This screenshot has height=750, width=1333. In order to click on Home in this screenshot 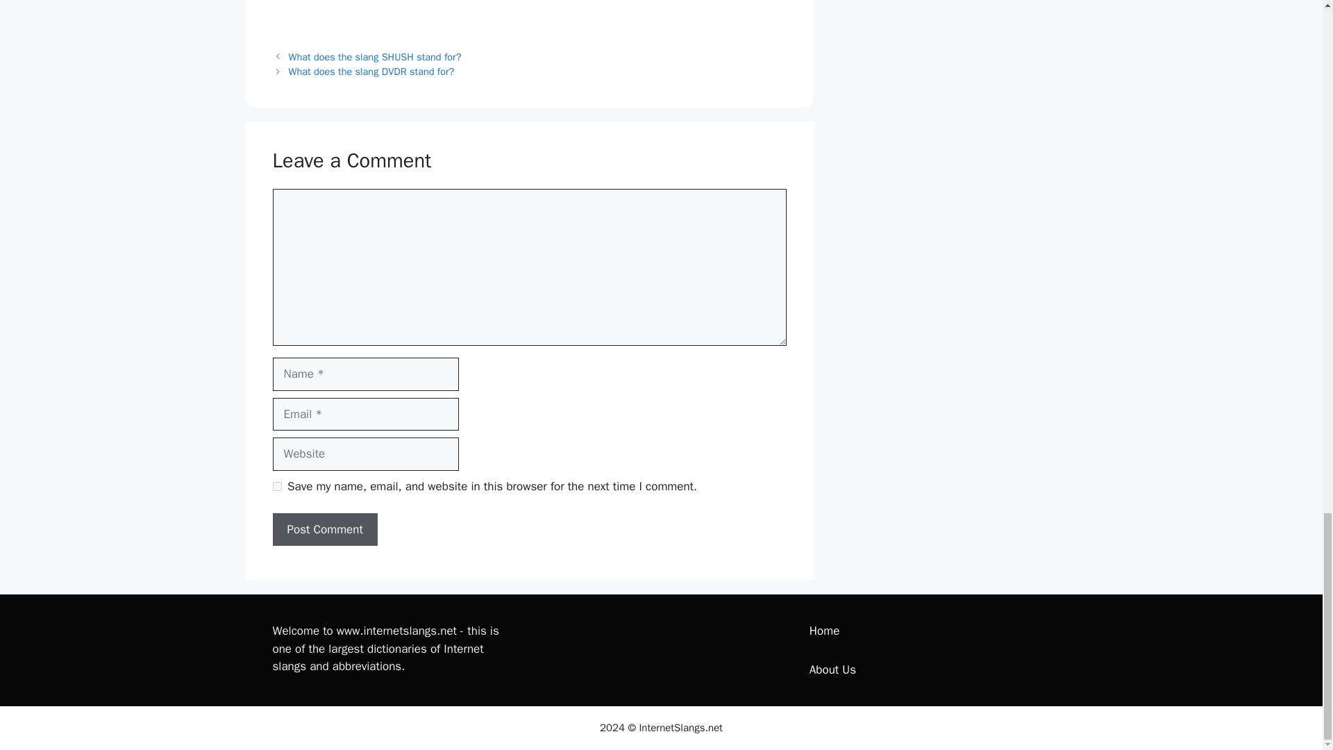, I will do `click(824, 631)`.